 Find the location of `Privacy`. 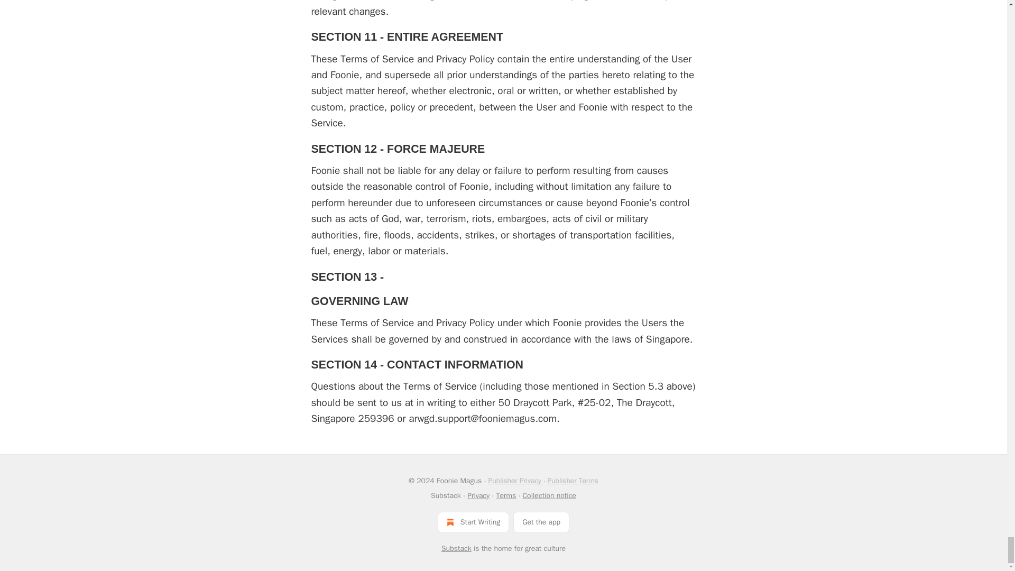

Privacy is located at coordinates (478, 495).